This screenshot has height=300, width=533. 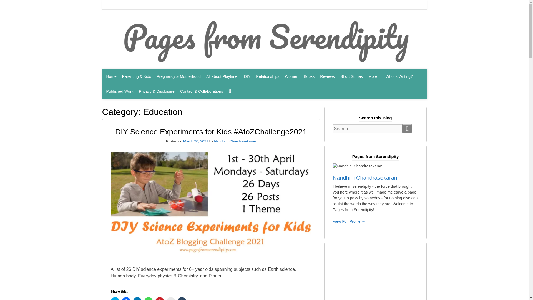 I want to click on Click to share on WhatsApp, so click(x=148, y=299).